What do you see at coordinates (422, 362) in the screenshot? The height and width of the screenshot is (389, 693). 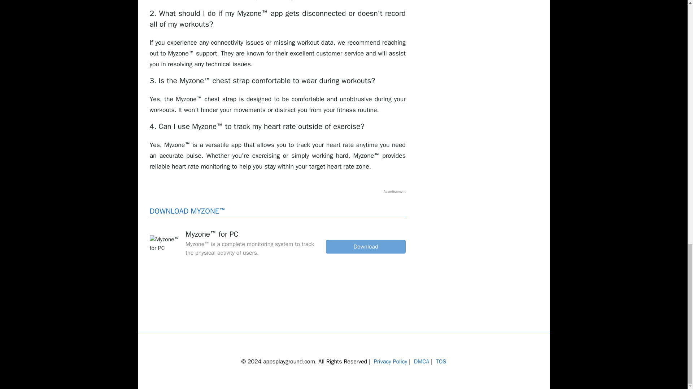 I see `DMCA` at bounding box center [422, 362].